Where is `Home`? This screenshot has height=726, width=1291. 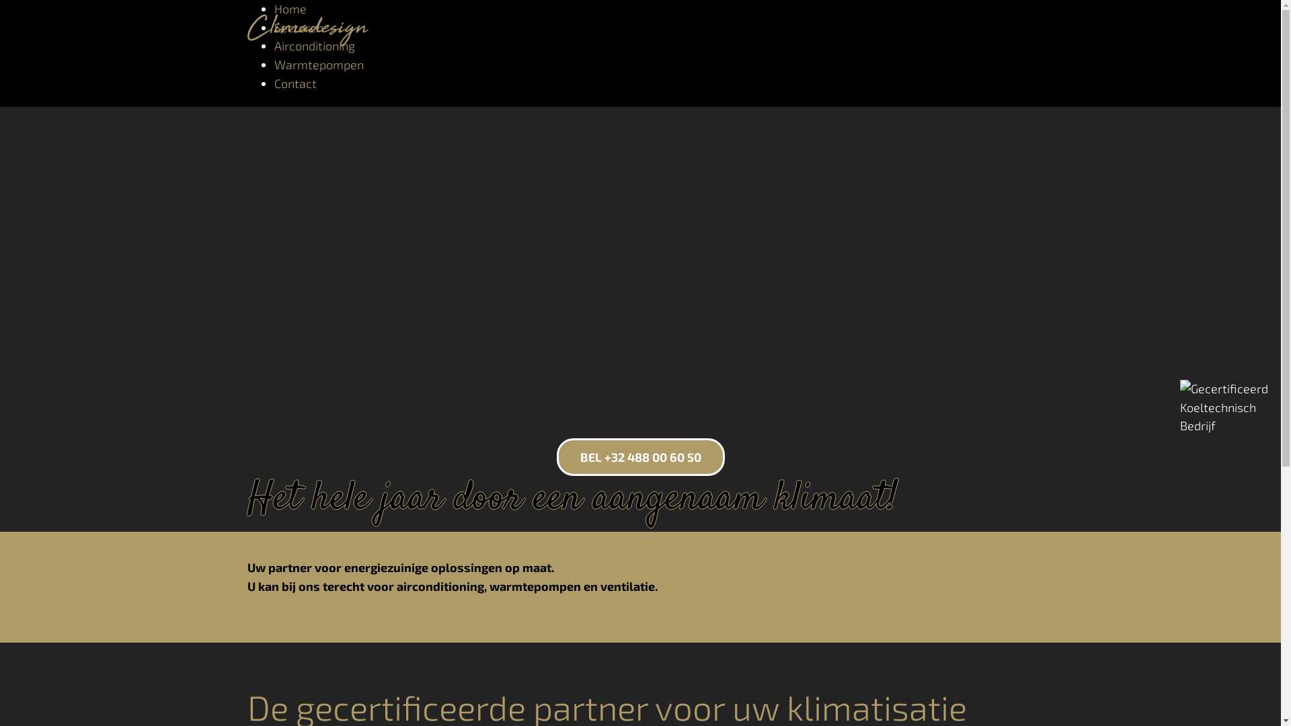 Home is located at coordinates (290, 9).